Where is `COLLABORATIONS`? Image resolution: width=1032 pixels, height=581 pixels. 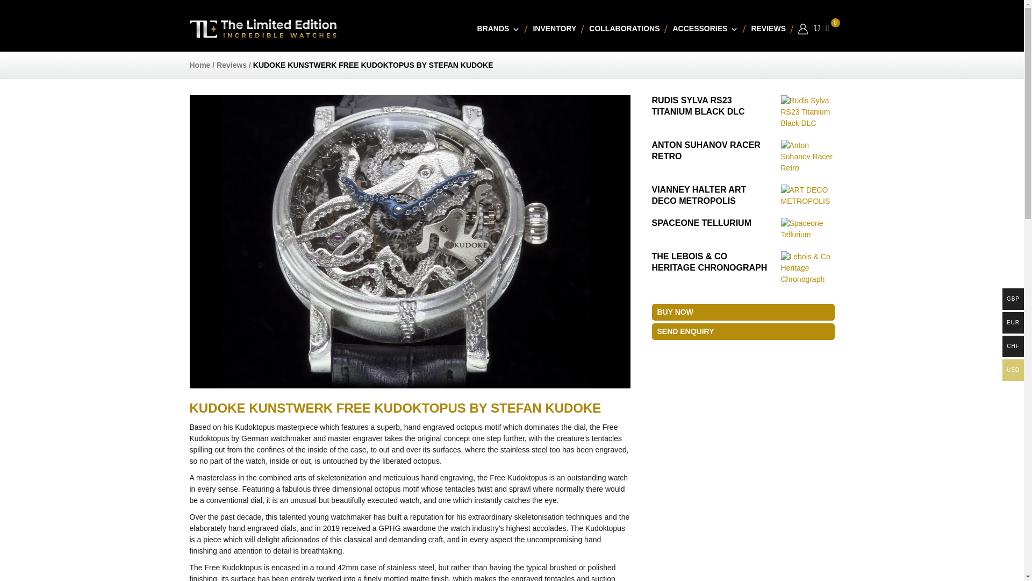
COLLABORATIONS is located at coordinates (624, 29).